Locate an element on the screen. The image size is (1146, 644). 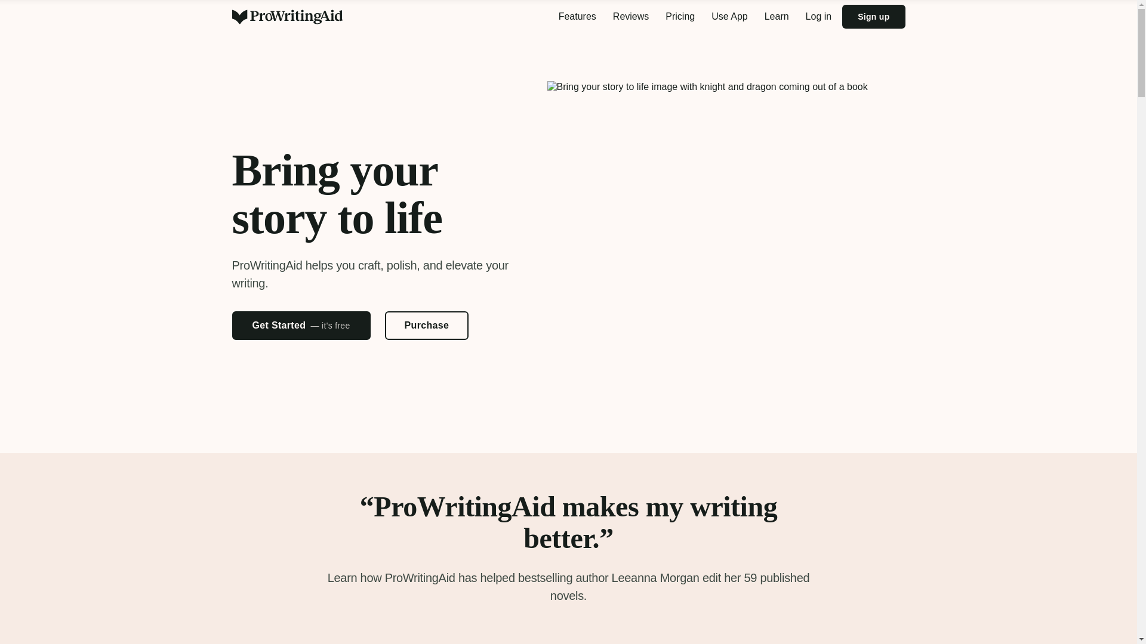
Pricing is located at coordinates (679, 17).